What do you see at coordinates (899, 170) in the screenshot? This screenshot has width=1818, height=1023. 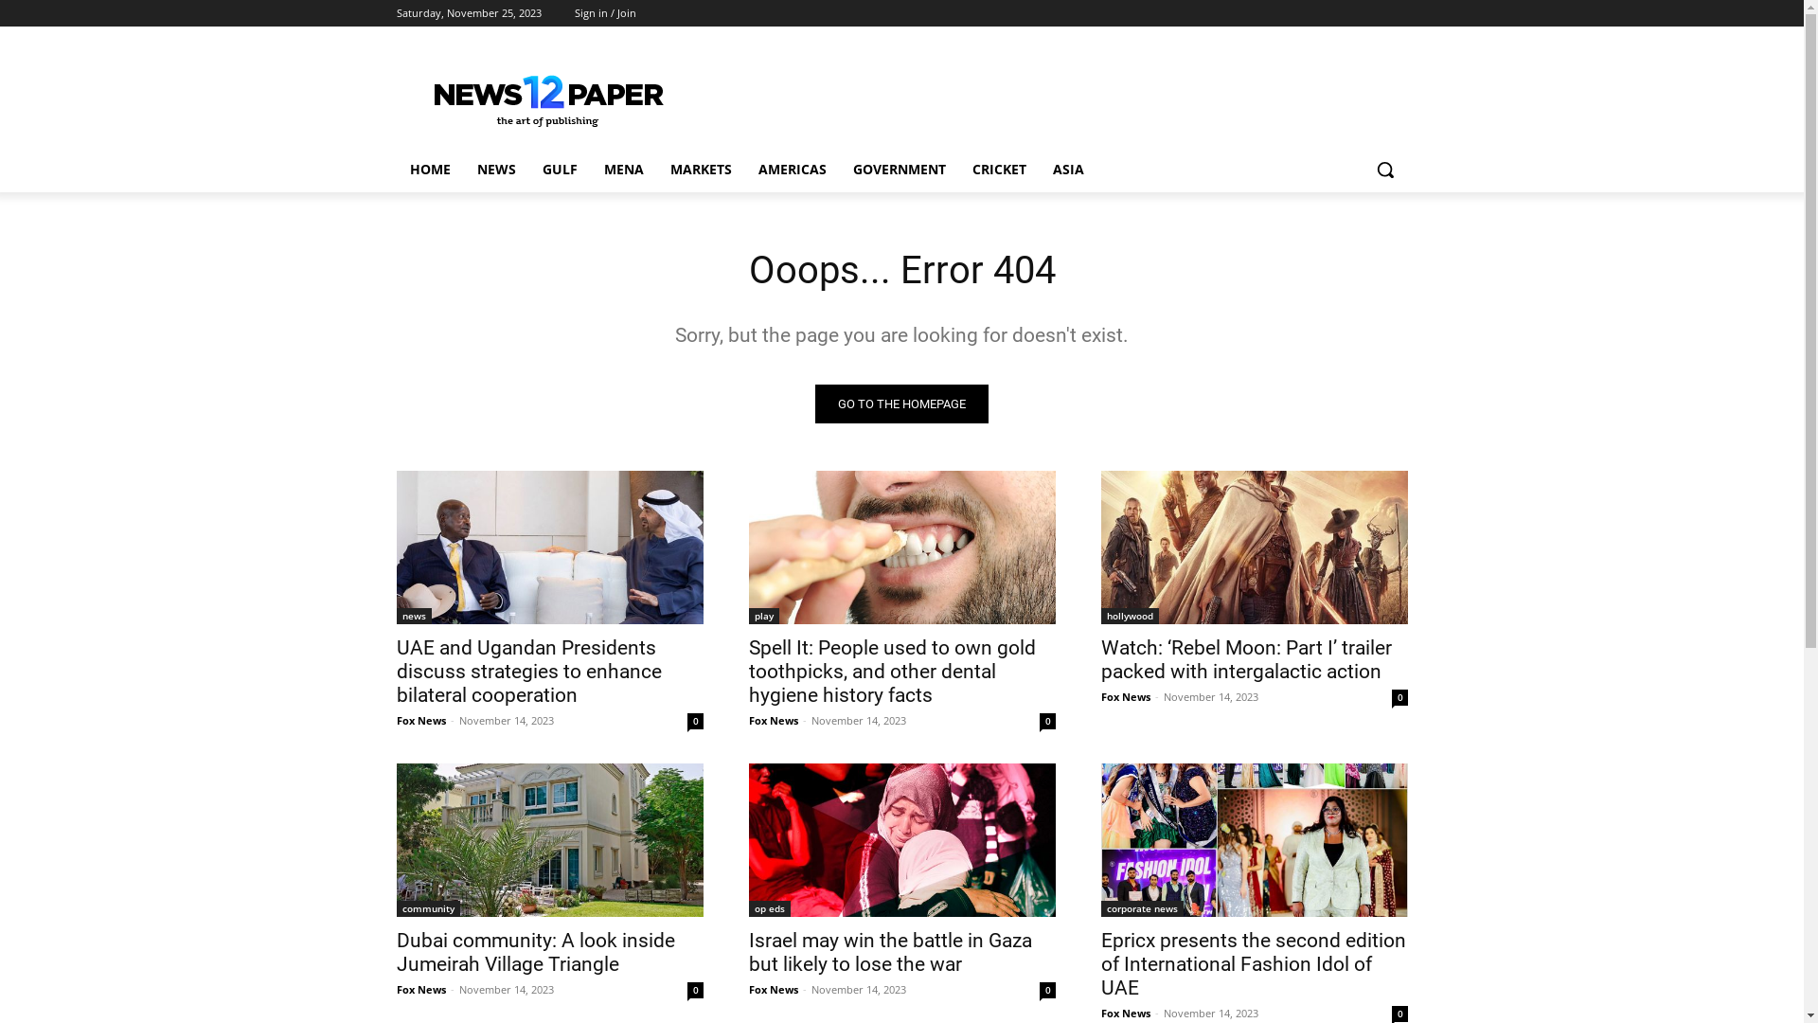 I see `GOVERNMENT` at bounding box center [899, 170].